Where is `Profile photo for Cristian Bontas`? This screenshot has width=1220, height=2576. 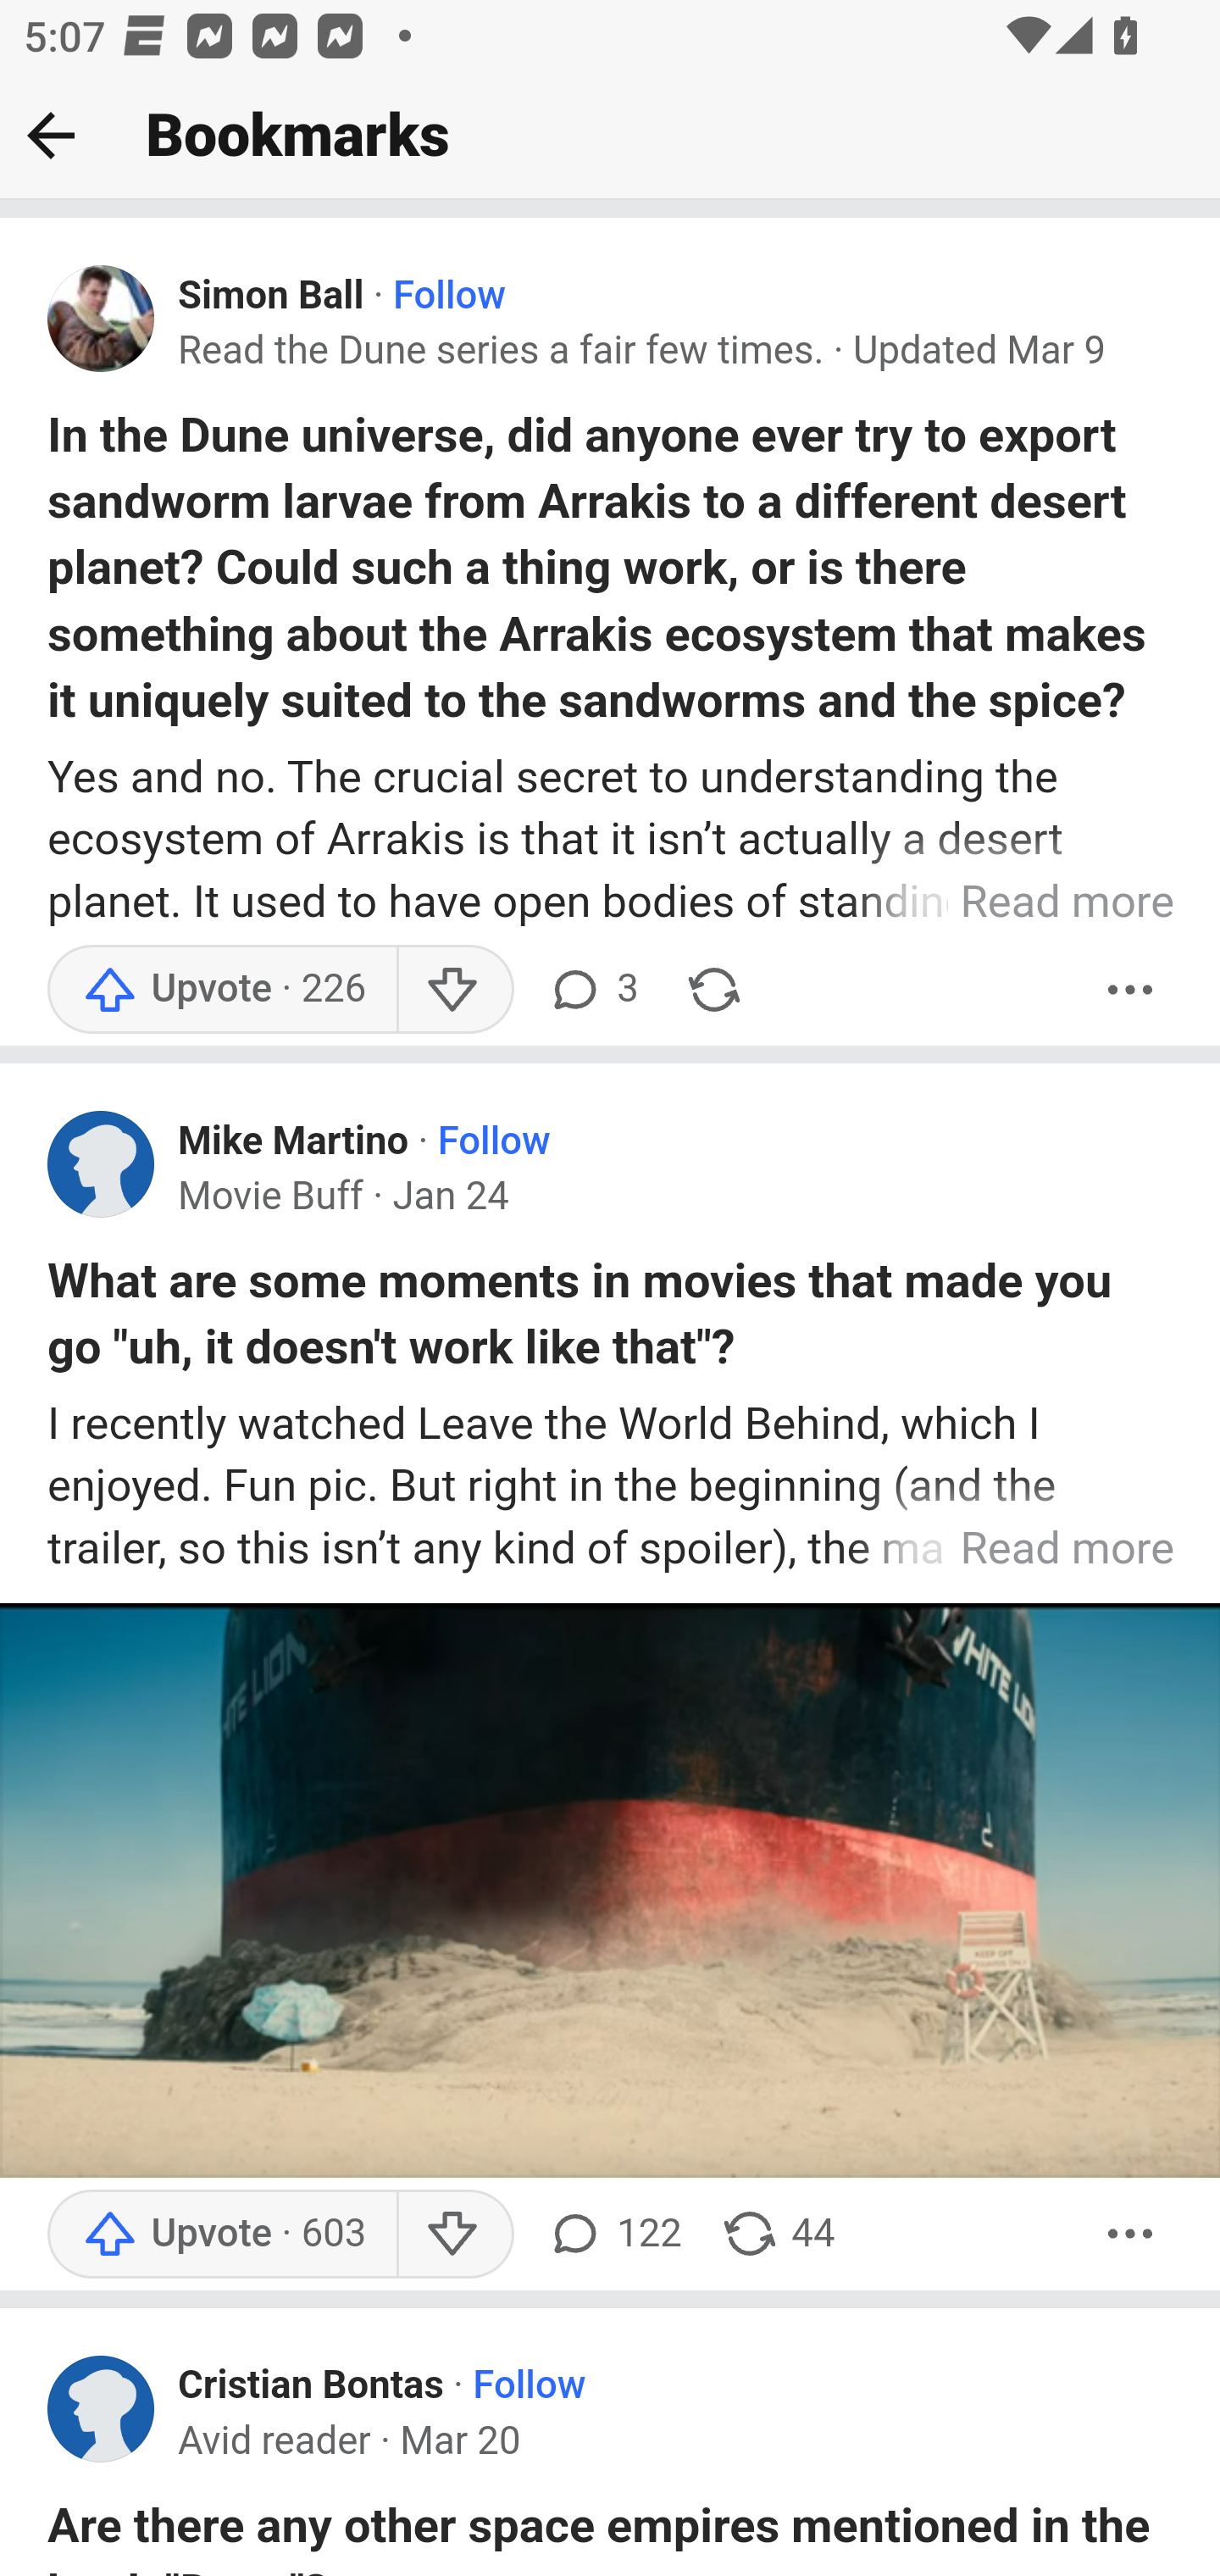 Profile photo for Cristian Bontas is located at coordinates (102, 2407).